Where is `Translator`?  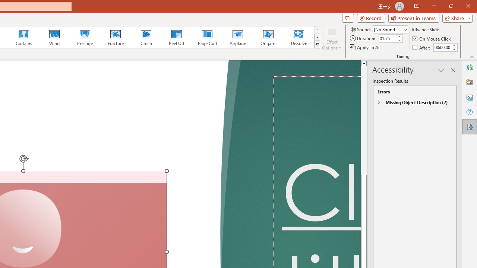 Translator is located at coordinates (470, 67).